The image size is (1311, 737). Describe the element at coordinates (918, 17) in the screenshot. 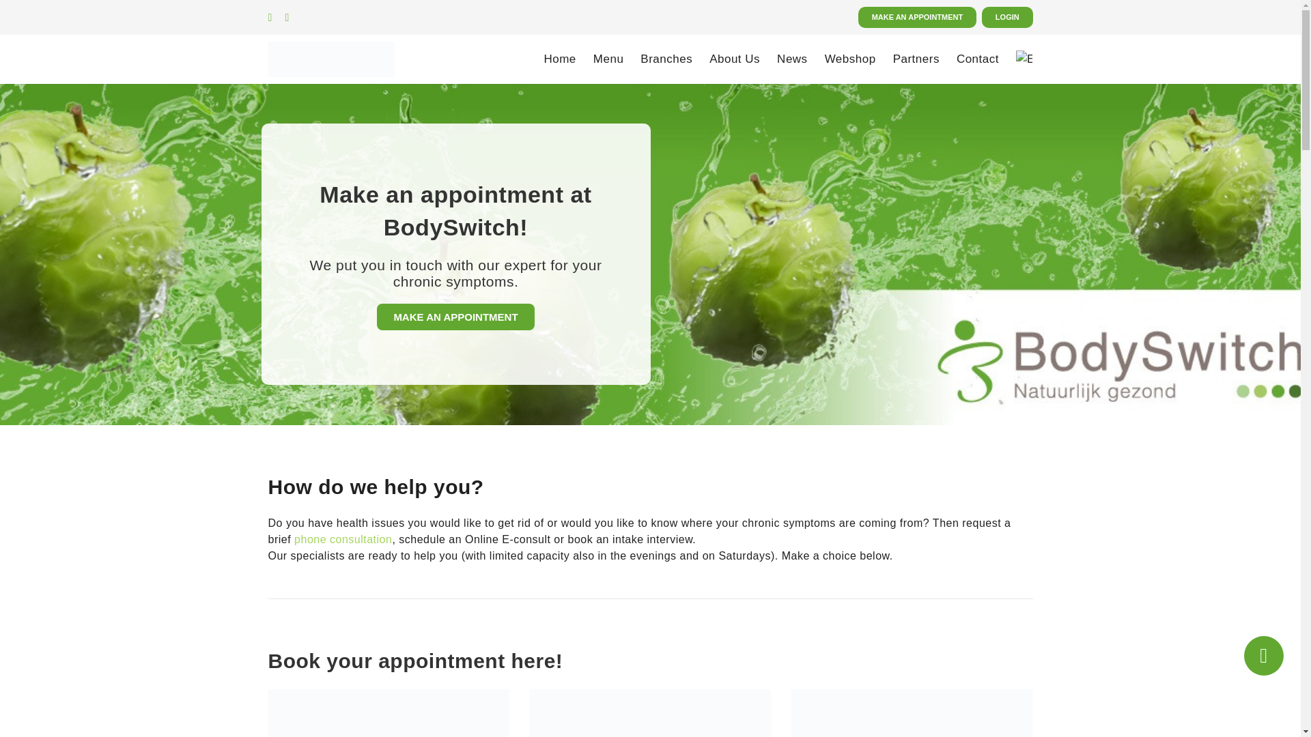

I see `MAKE AN APPOINTMENT` at that location.